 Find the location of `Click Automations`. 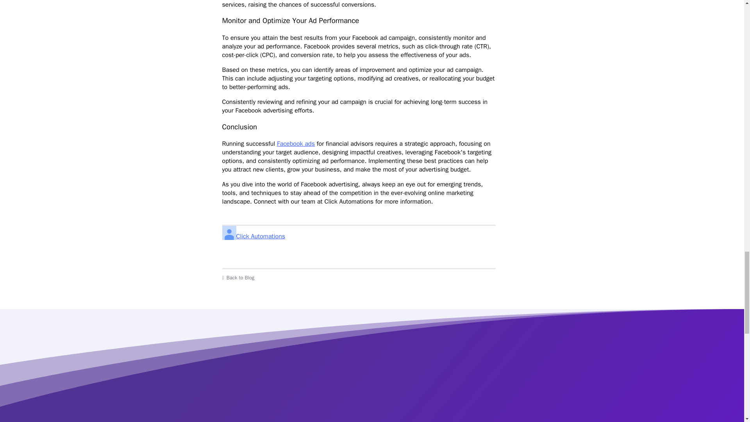

Click Automations is located at coordinates (359, 236).